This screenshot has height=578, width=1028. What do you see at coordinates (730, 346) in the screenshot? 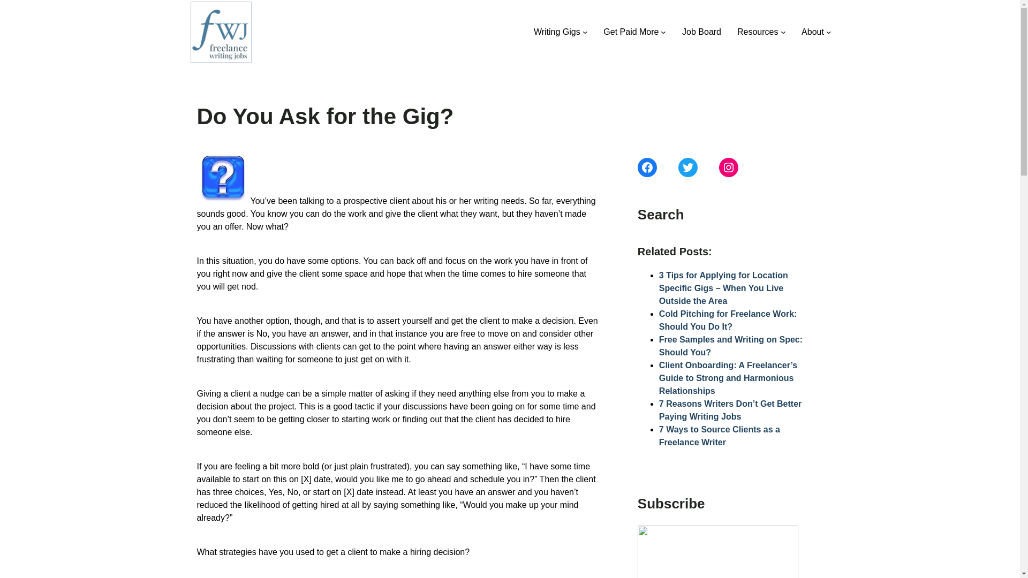
I see `Free Samples and Writing on Spec: Should You?` at bounding box center [730, 346].